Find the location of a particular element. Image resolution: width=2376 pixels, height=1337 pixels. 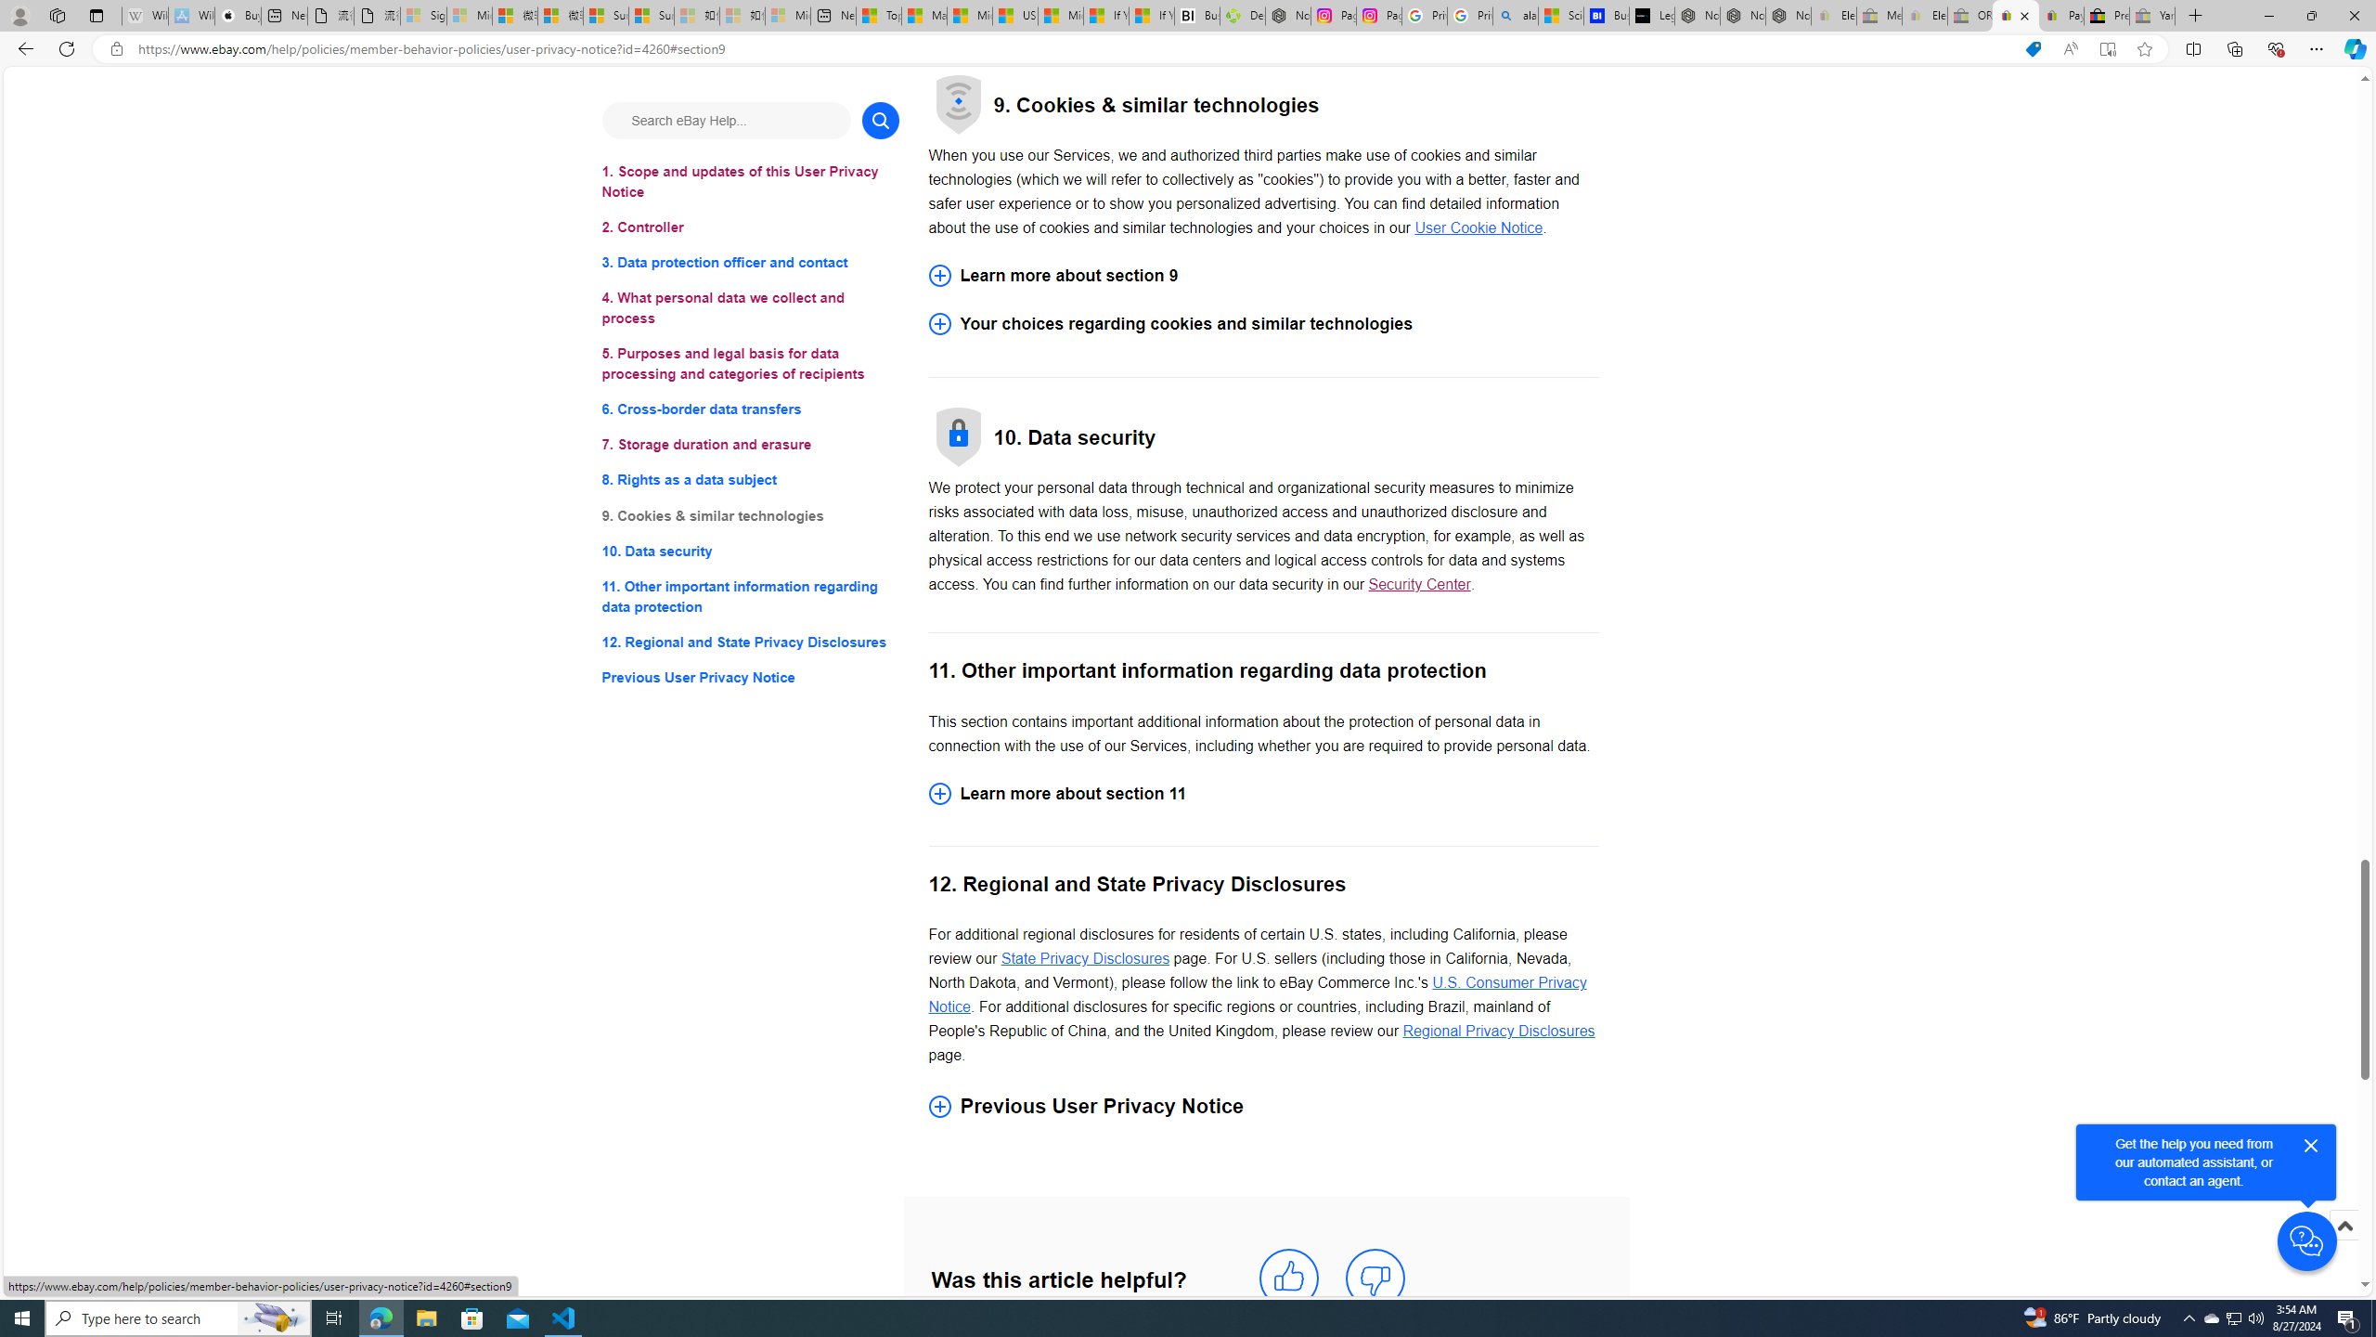

Press Room - eBay Inc. is located at coordinates (2107, 16).